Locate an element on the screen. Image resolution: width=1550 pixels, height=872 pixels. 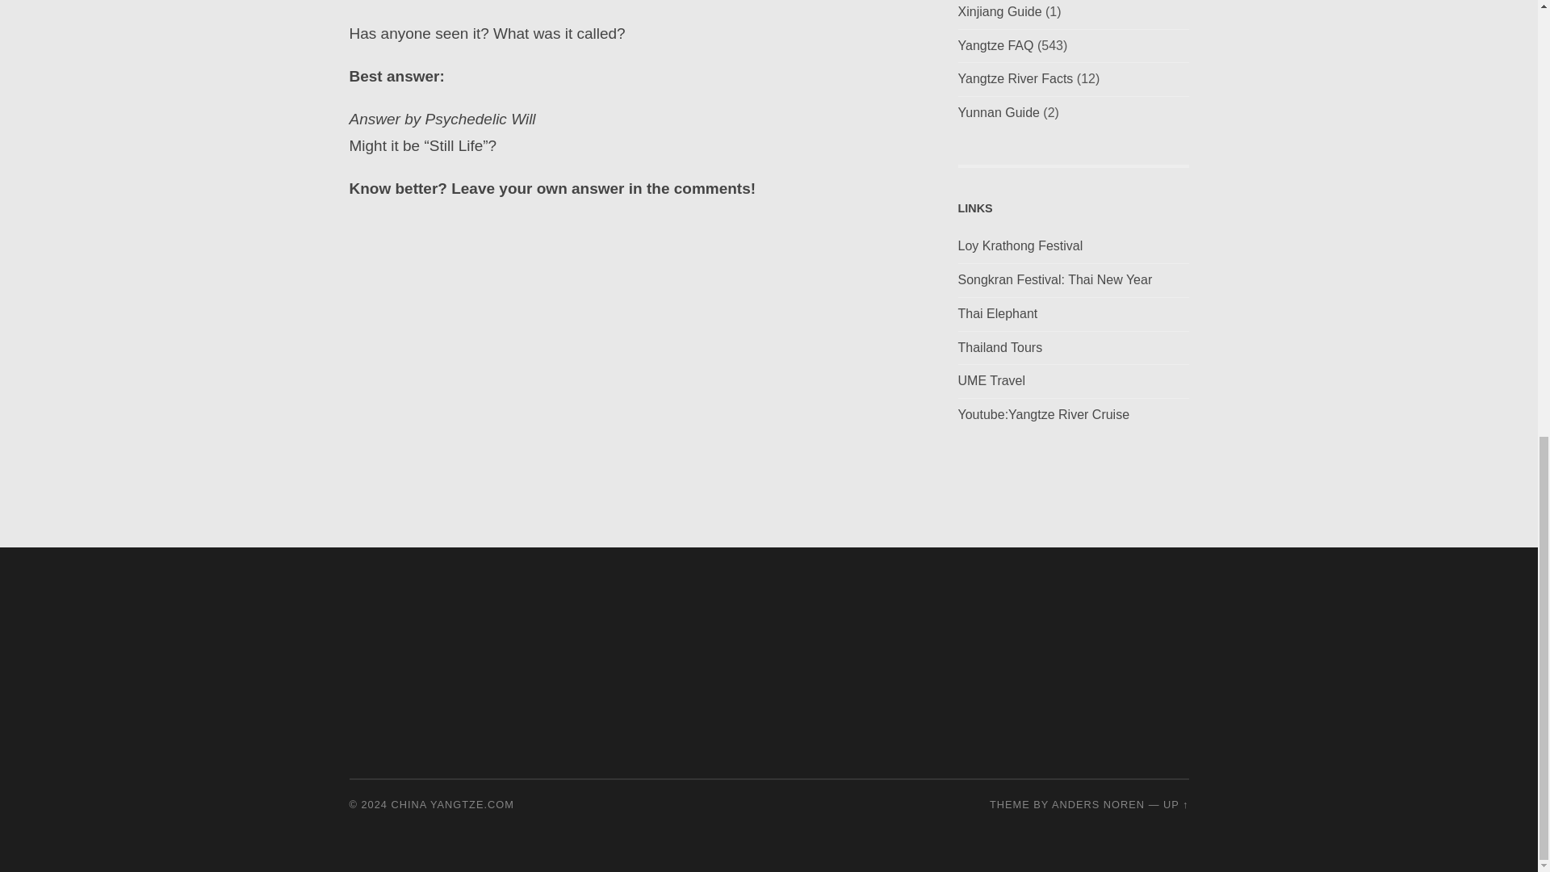
Youtube:Yangtze River Cruise is located at coordinates (1043, 414).